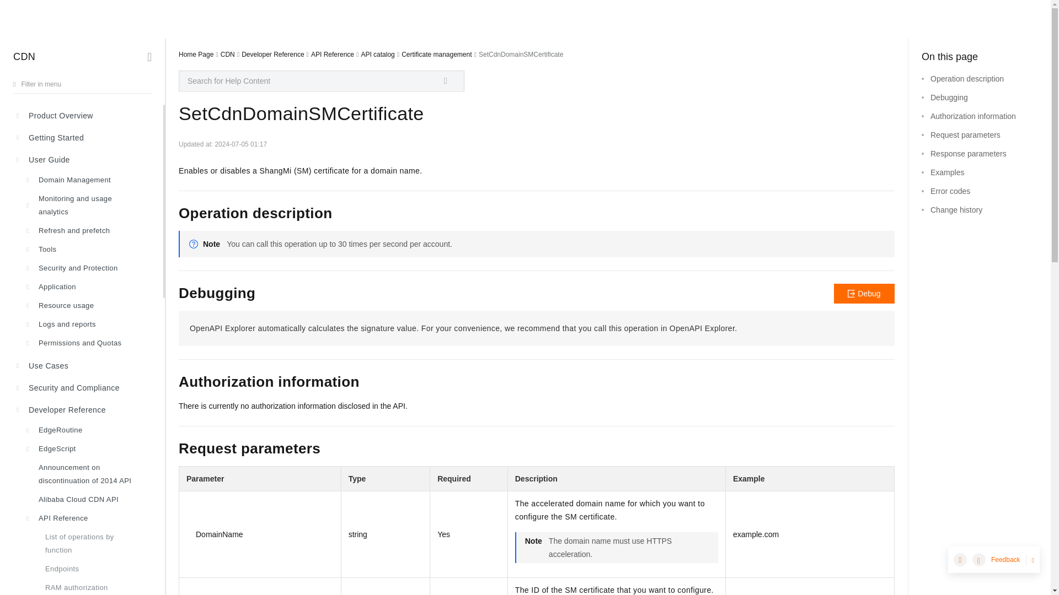 The height and width of the screenshot is (595, 1059). What do you see at coordinates (85, 569) in the screenshot?
I see `Endpoints` at bounding box center [85, 569].